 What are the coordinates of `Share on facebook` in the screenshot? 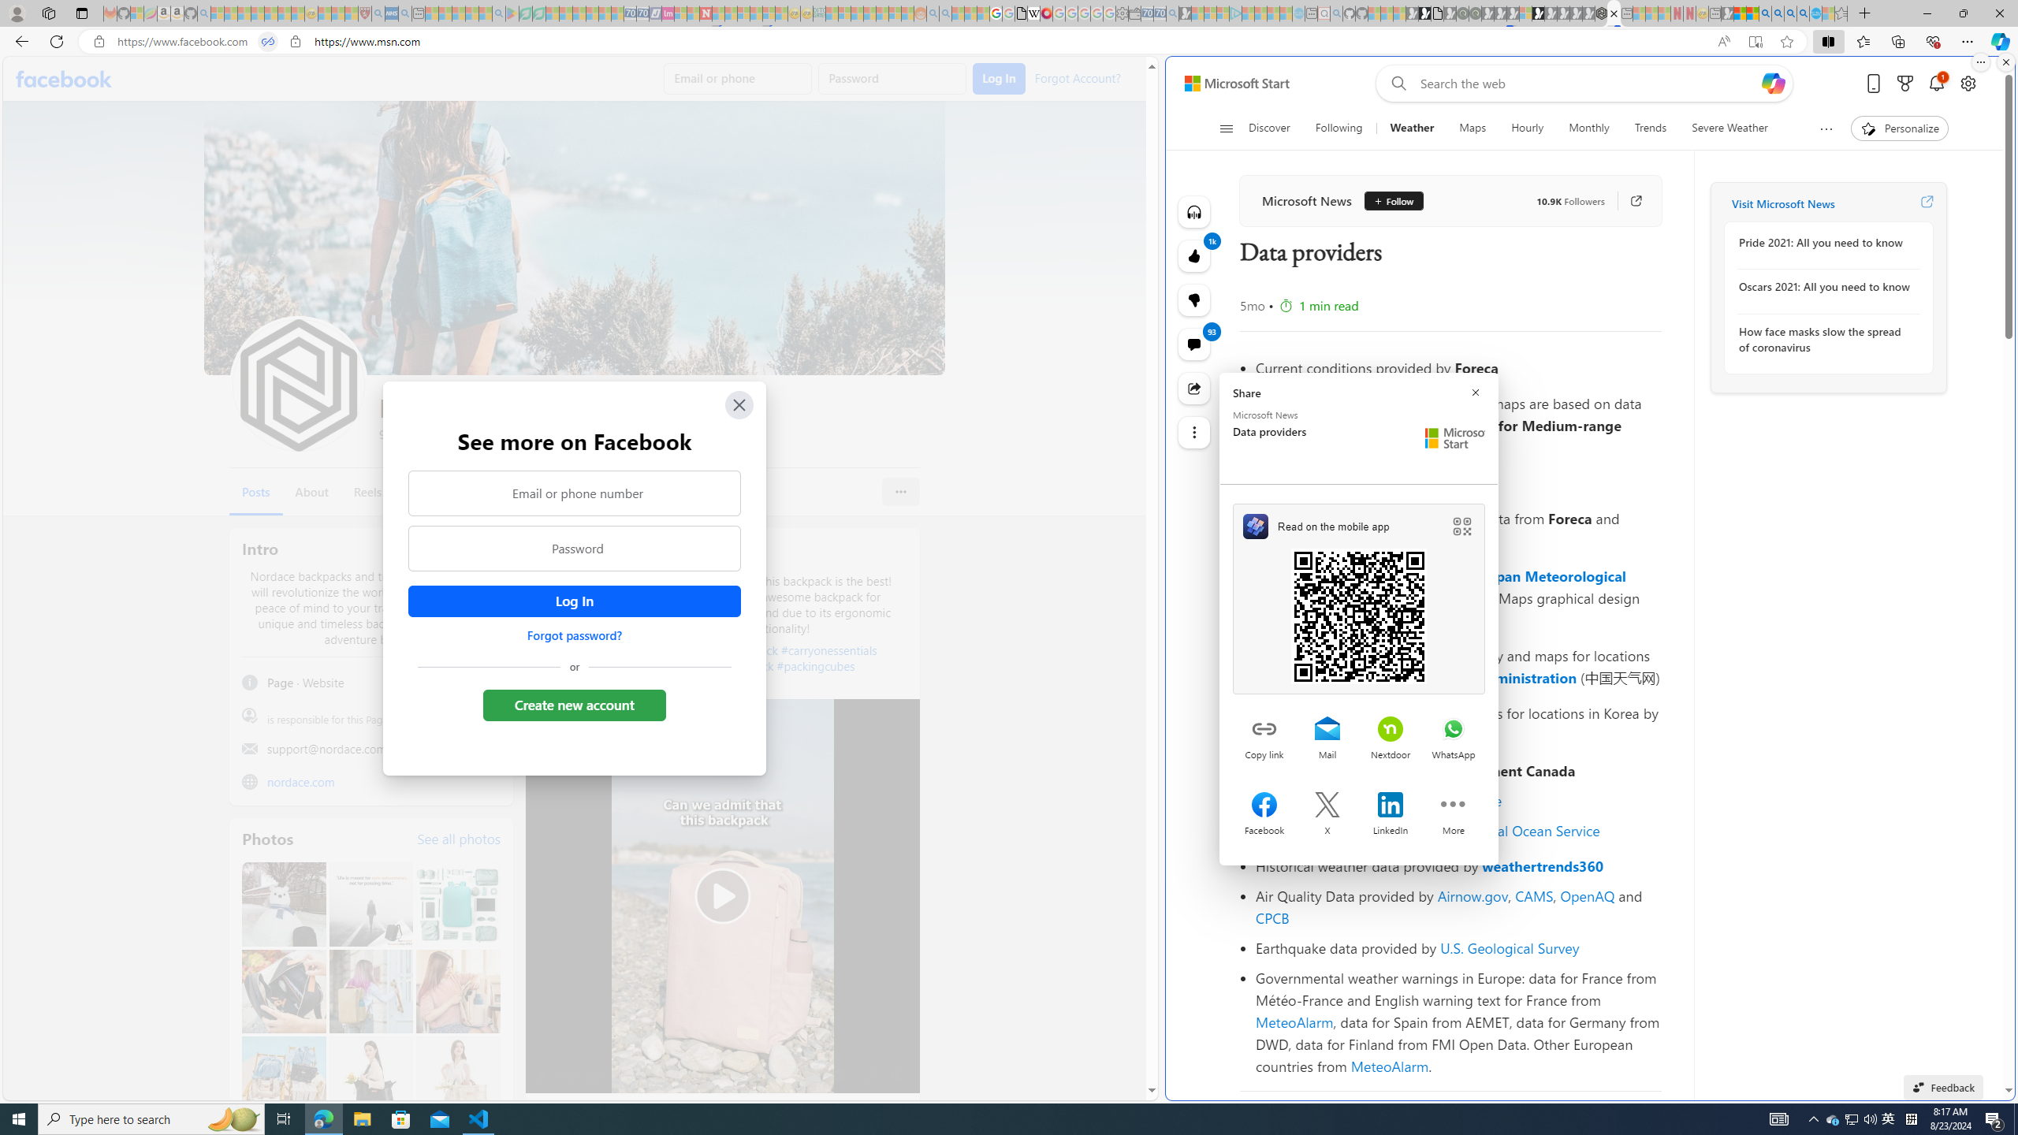 It's located at (1264, 806).